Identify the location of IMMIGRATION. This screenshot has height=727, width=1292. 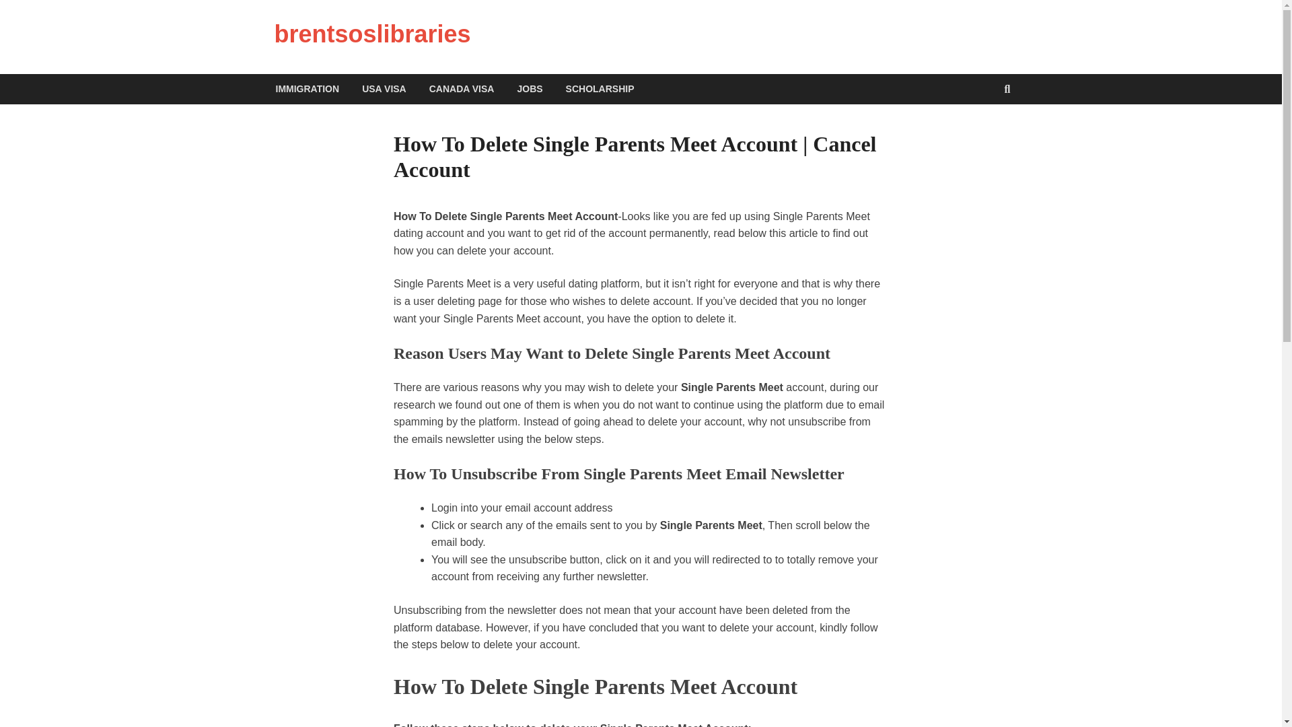
(307, 89).